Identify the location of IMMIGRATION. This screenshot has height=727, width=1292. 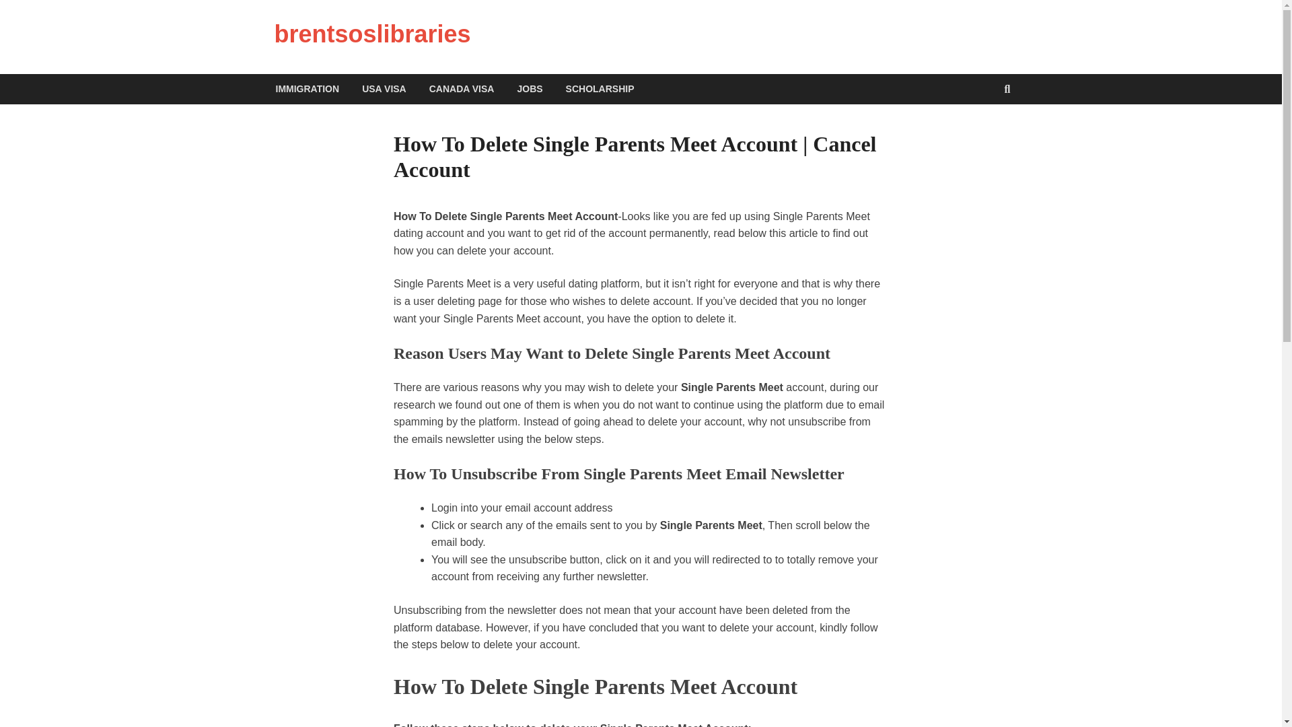
(307, 89).